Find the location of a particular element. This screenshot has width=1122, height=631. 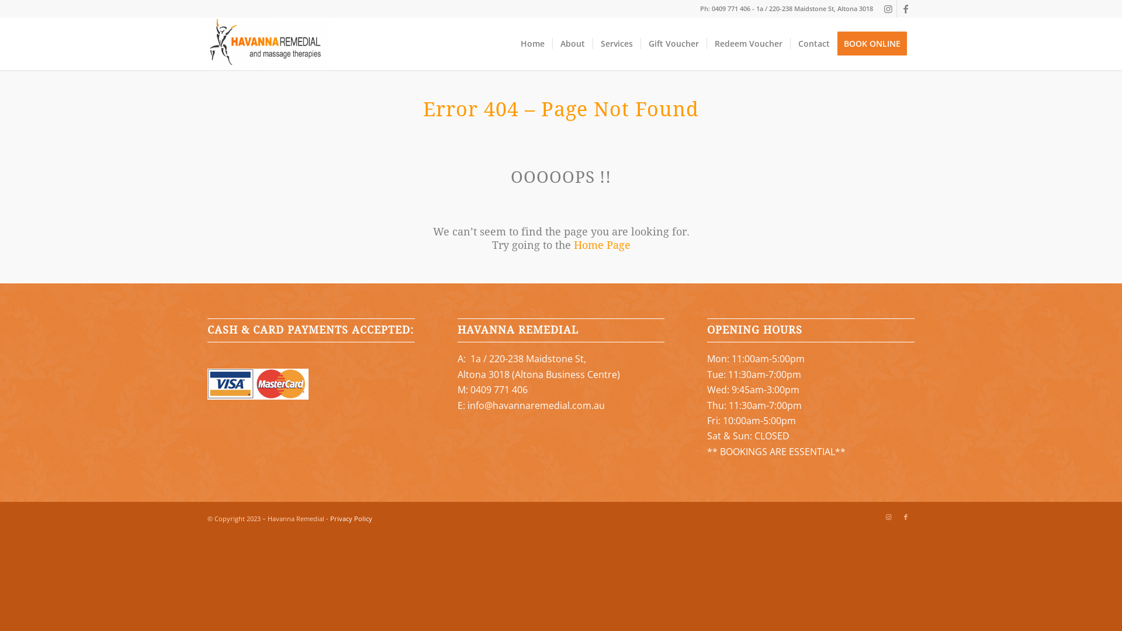

BOOK ONLINE is located at coordinates (876, 44).